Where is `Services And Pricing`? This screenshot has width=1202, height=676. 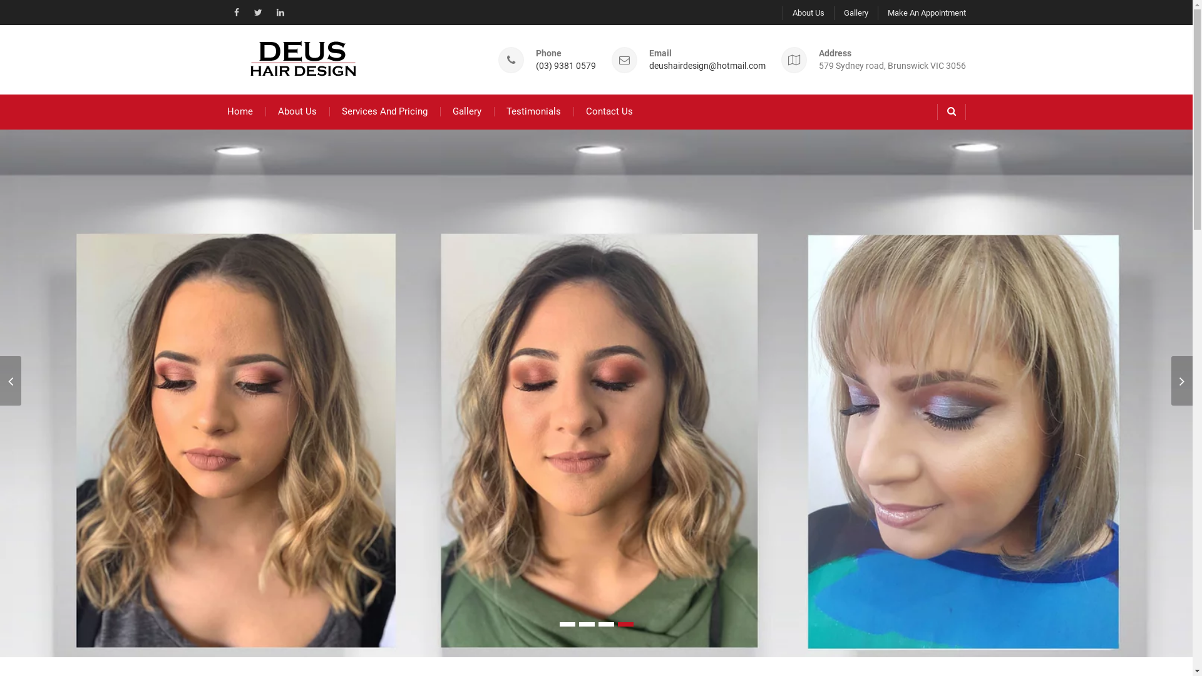
Services And Pricing is located at coordinates (384, 112).